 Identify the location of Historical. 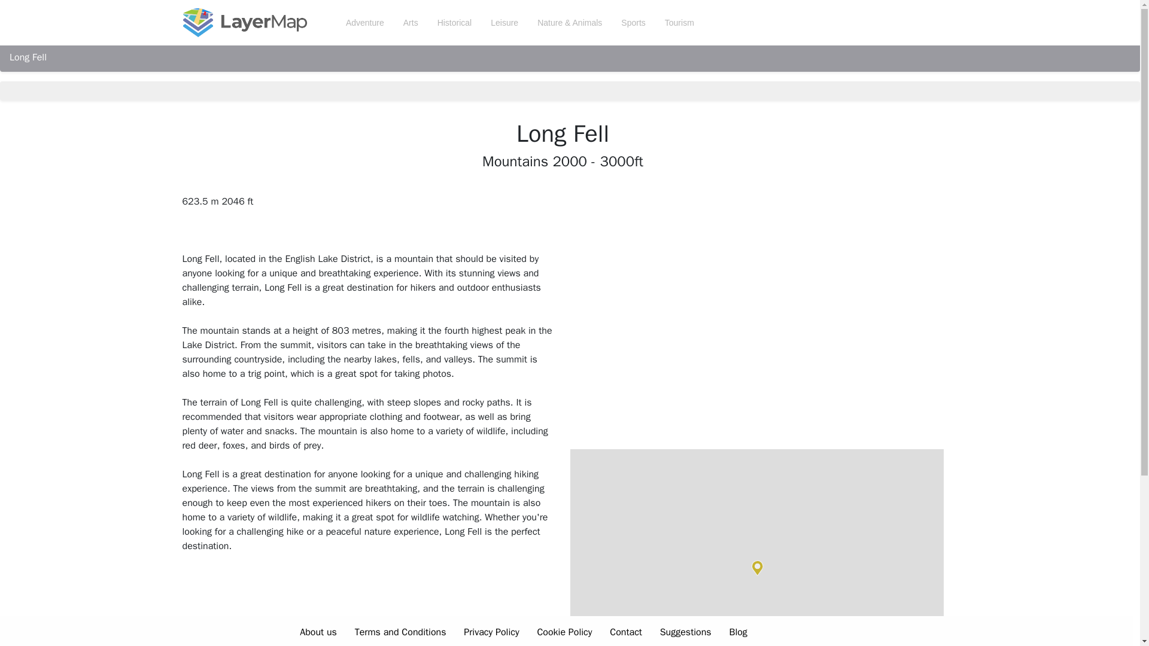
(454, 23).